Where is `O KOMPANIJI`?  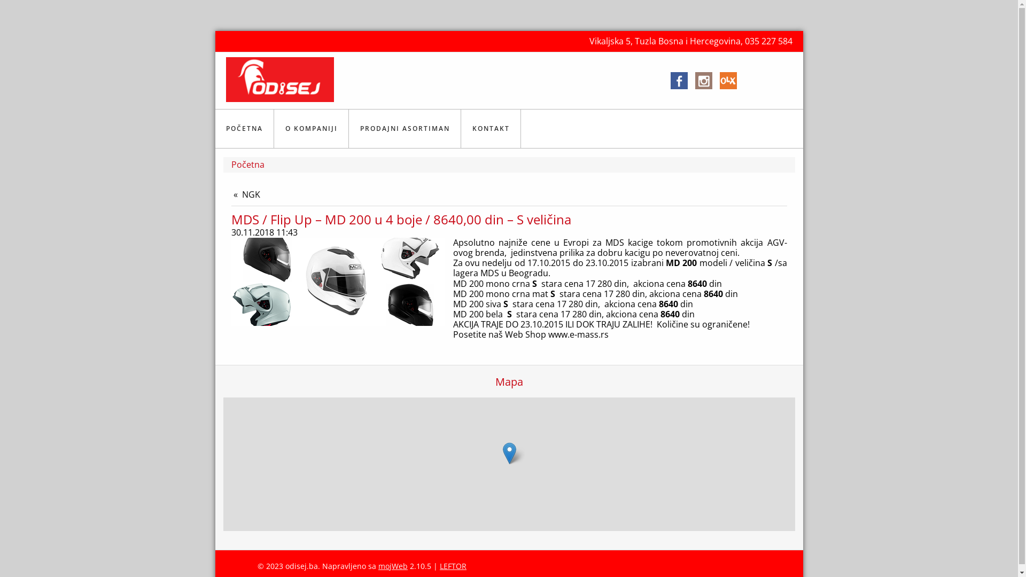
O KOMPANIJI is located at coordinates (312, 129).